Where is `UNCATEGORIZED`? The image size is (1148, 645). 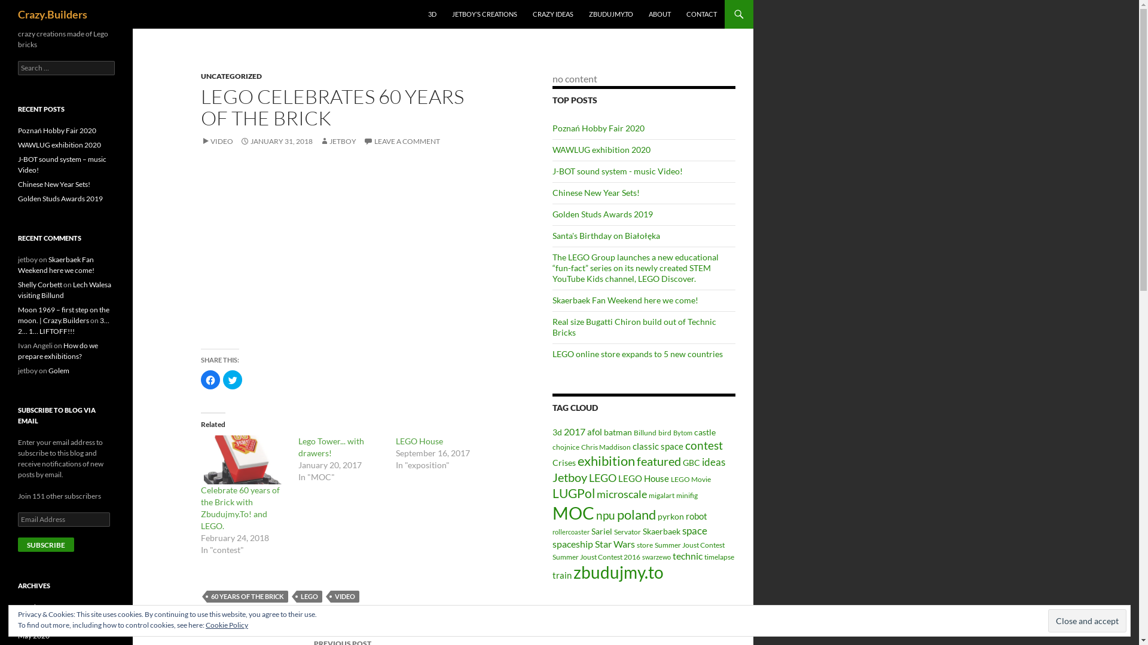 UNCATEGORIZED is located at coordinates (231, 76).